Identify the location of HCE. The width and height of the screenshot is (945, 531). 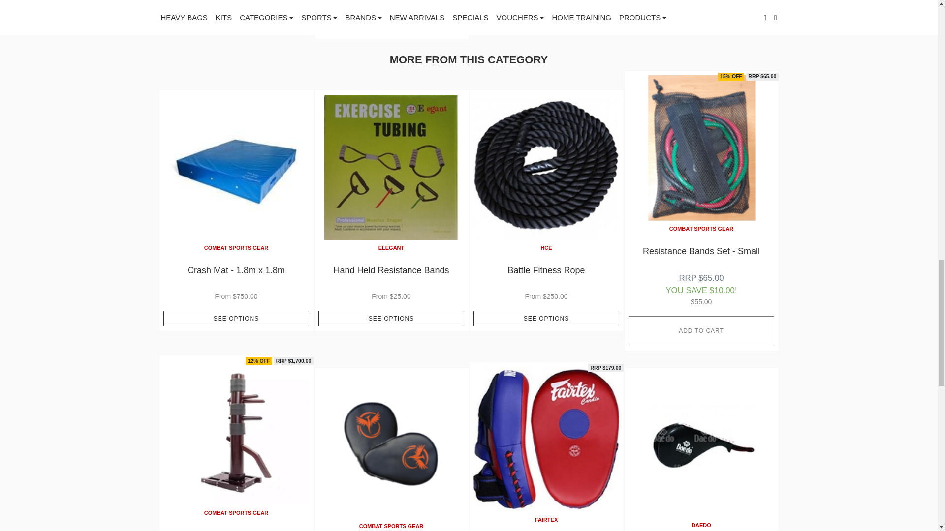
(546, 247).